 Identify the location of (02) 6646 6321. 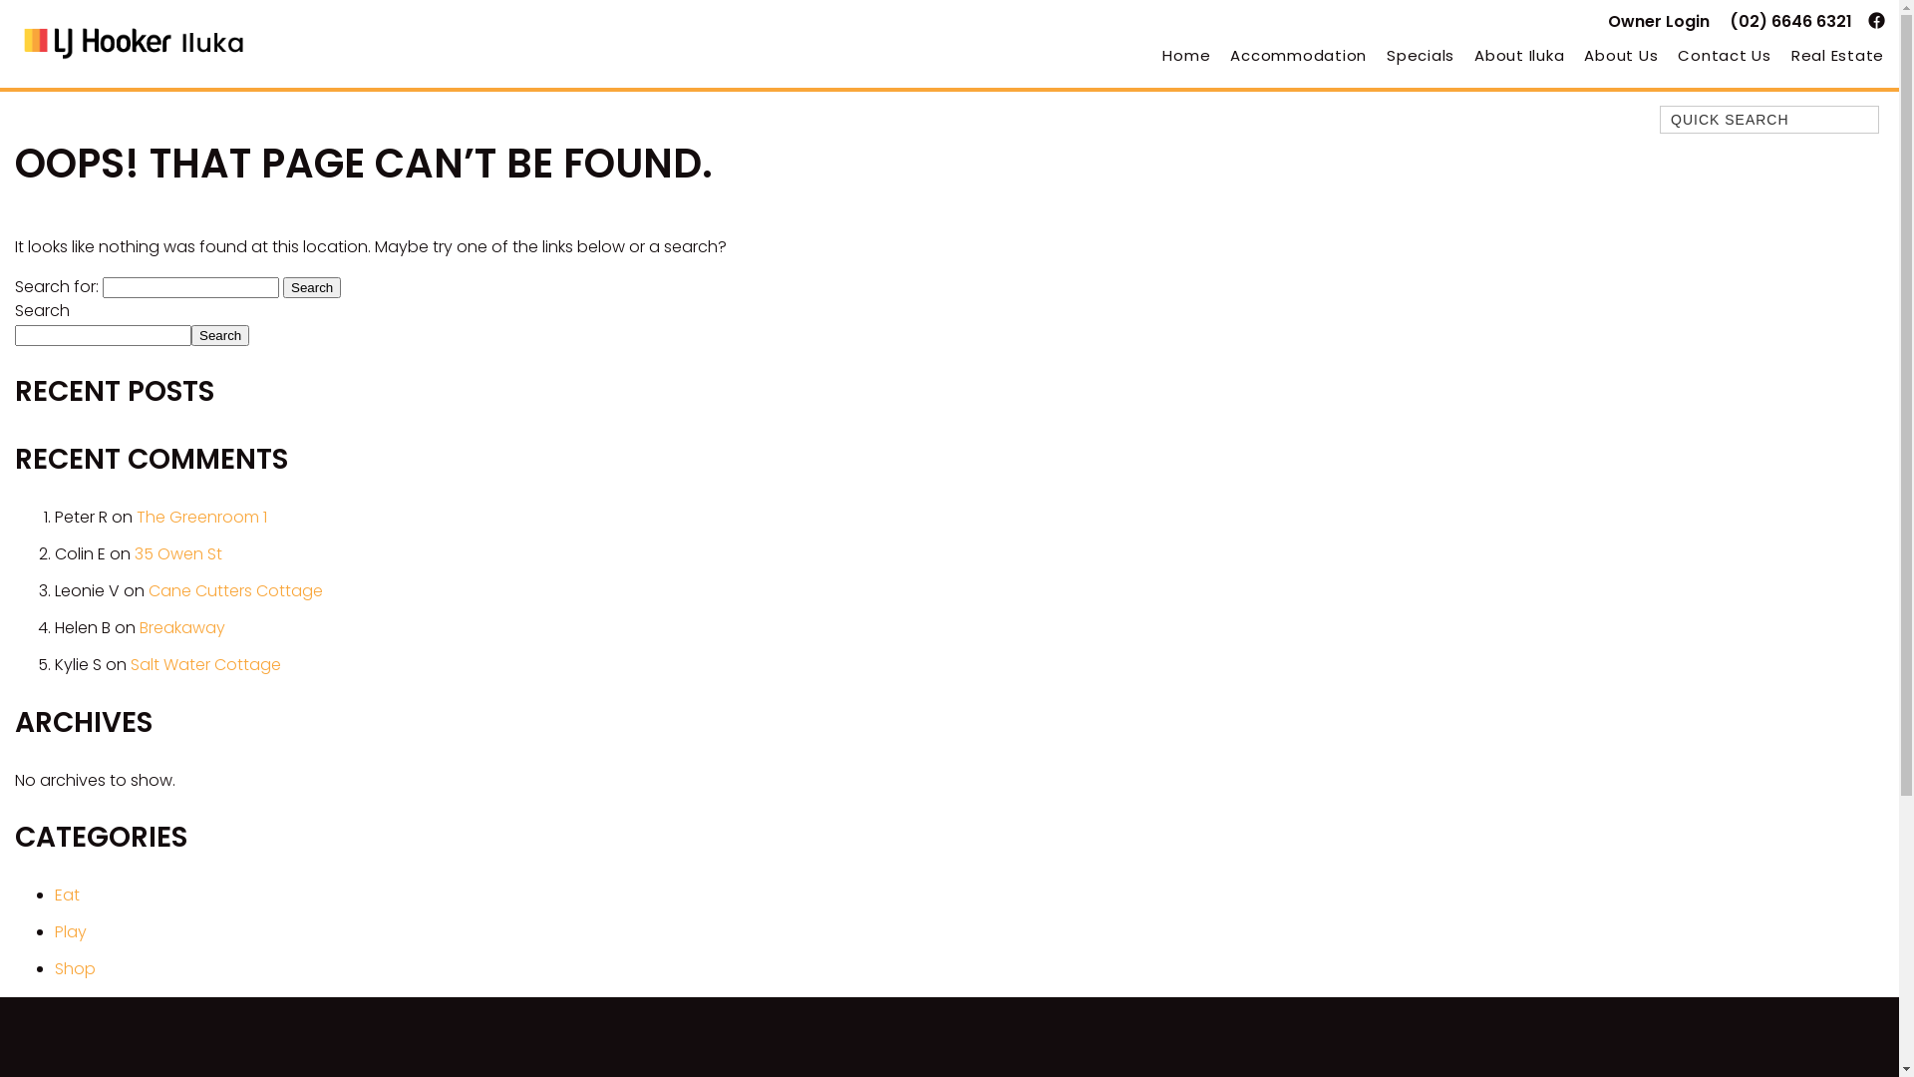
(1790, 22).